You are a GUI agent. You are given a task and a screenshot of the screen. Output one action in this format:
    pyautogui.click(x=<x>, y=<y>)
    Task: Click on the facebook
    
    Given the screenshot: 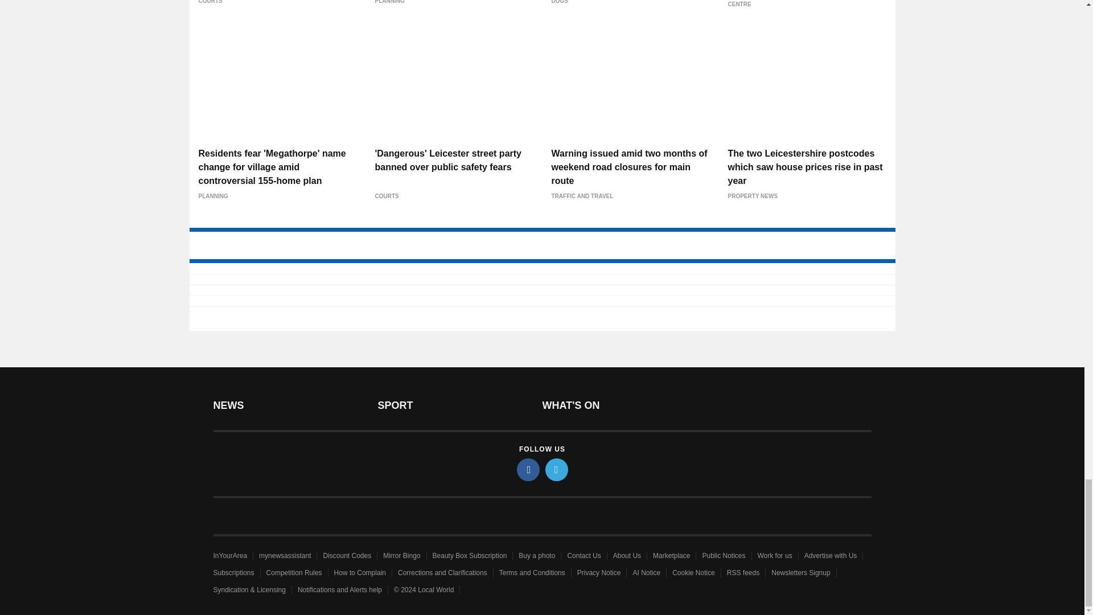 What is the action you would take?
    pyautogui.click(x=528, y=469)
    